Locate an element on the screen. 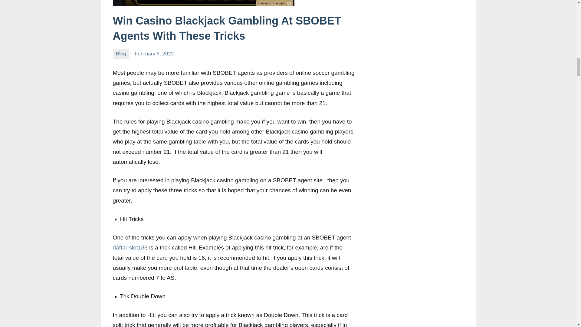 This screenshot has height=327, width=581. February 5, 2022 is located at coordinates (154, 54).